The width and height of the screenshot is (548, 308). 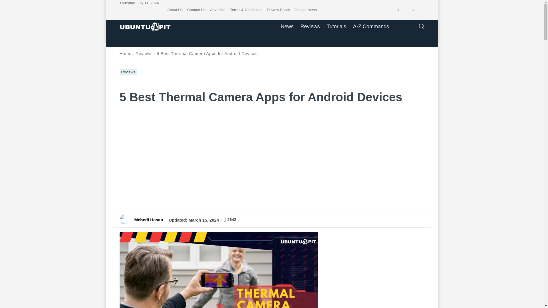 What do you see at coordinates (420, 10) in the screenshot?
I see `Twitter` at bounding box center [420, 10].